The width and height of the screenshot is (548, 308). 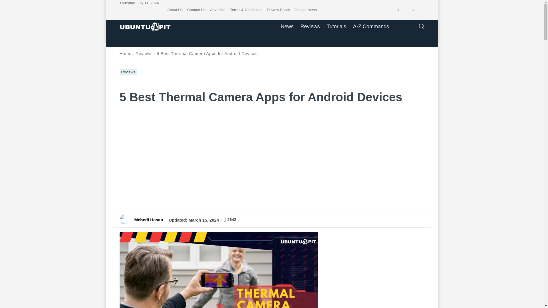 What do you see at coordinates (420, 10) in the screenshot?
I see `Twitter` at bounding box center [420, 10].